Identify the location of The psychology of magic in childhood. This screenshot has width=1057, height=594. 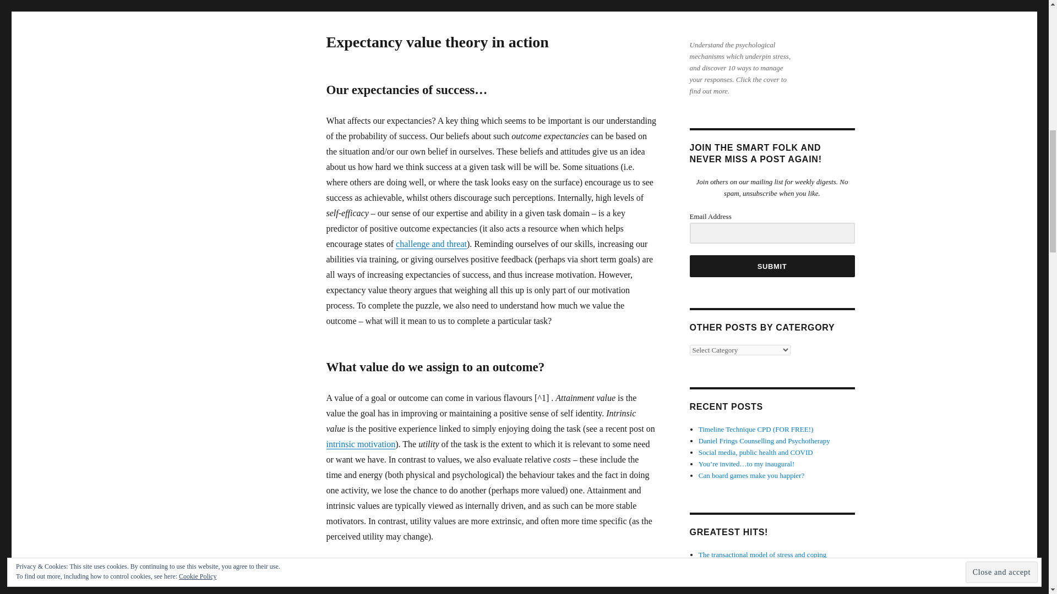
(754, 577).